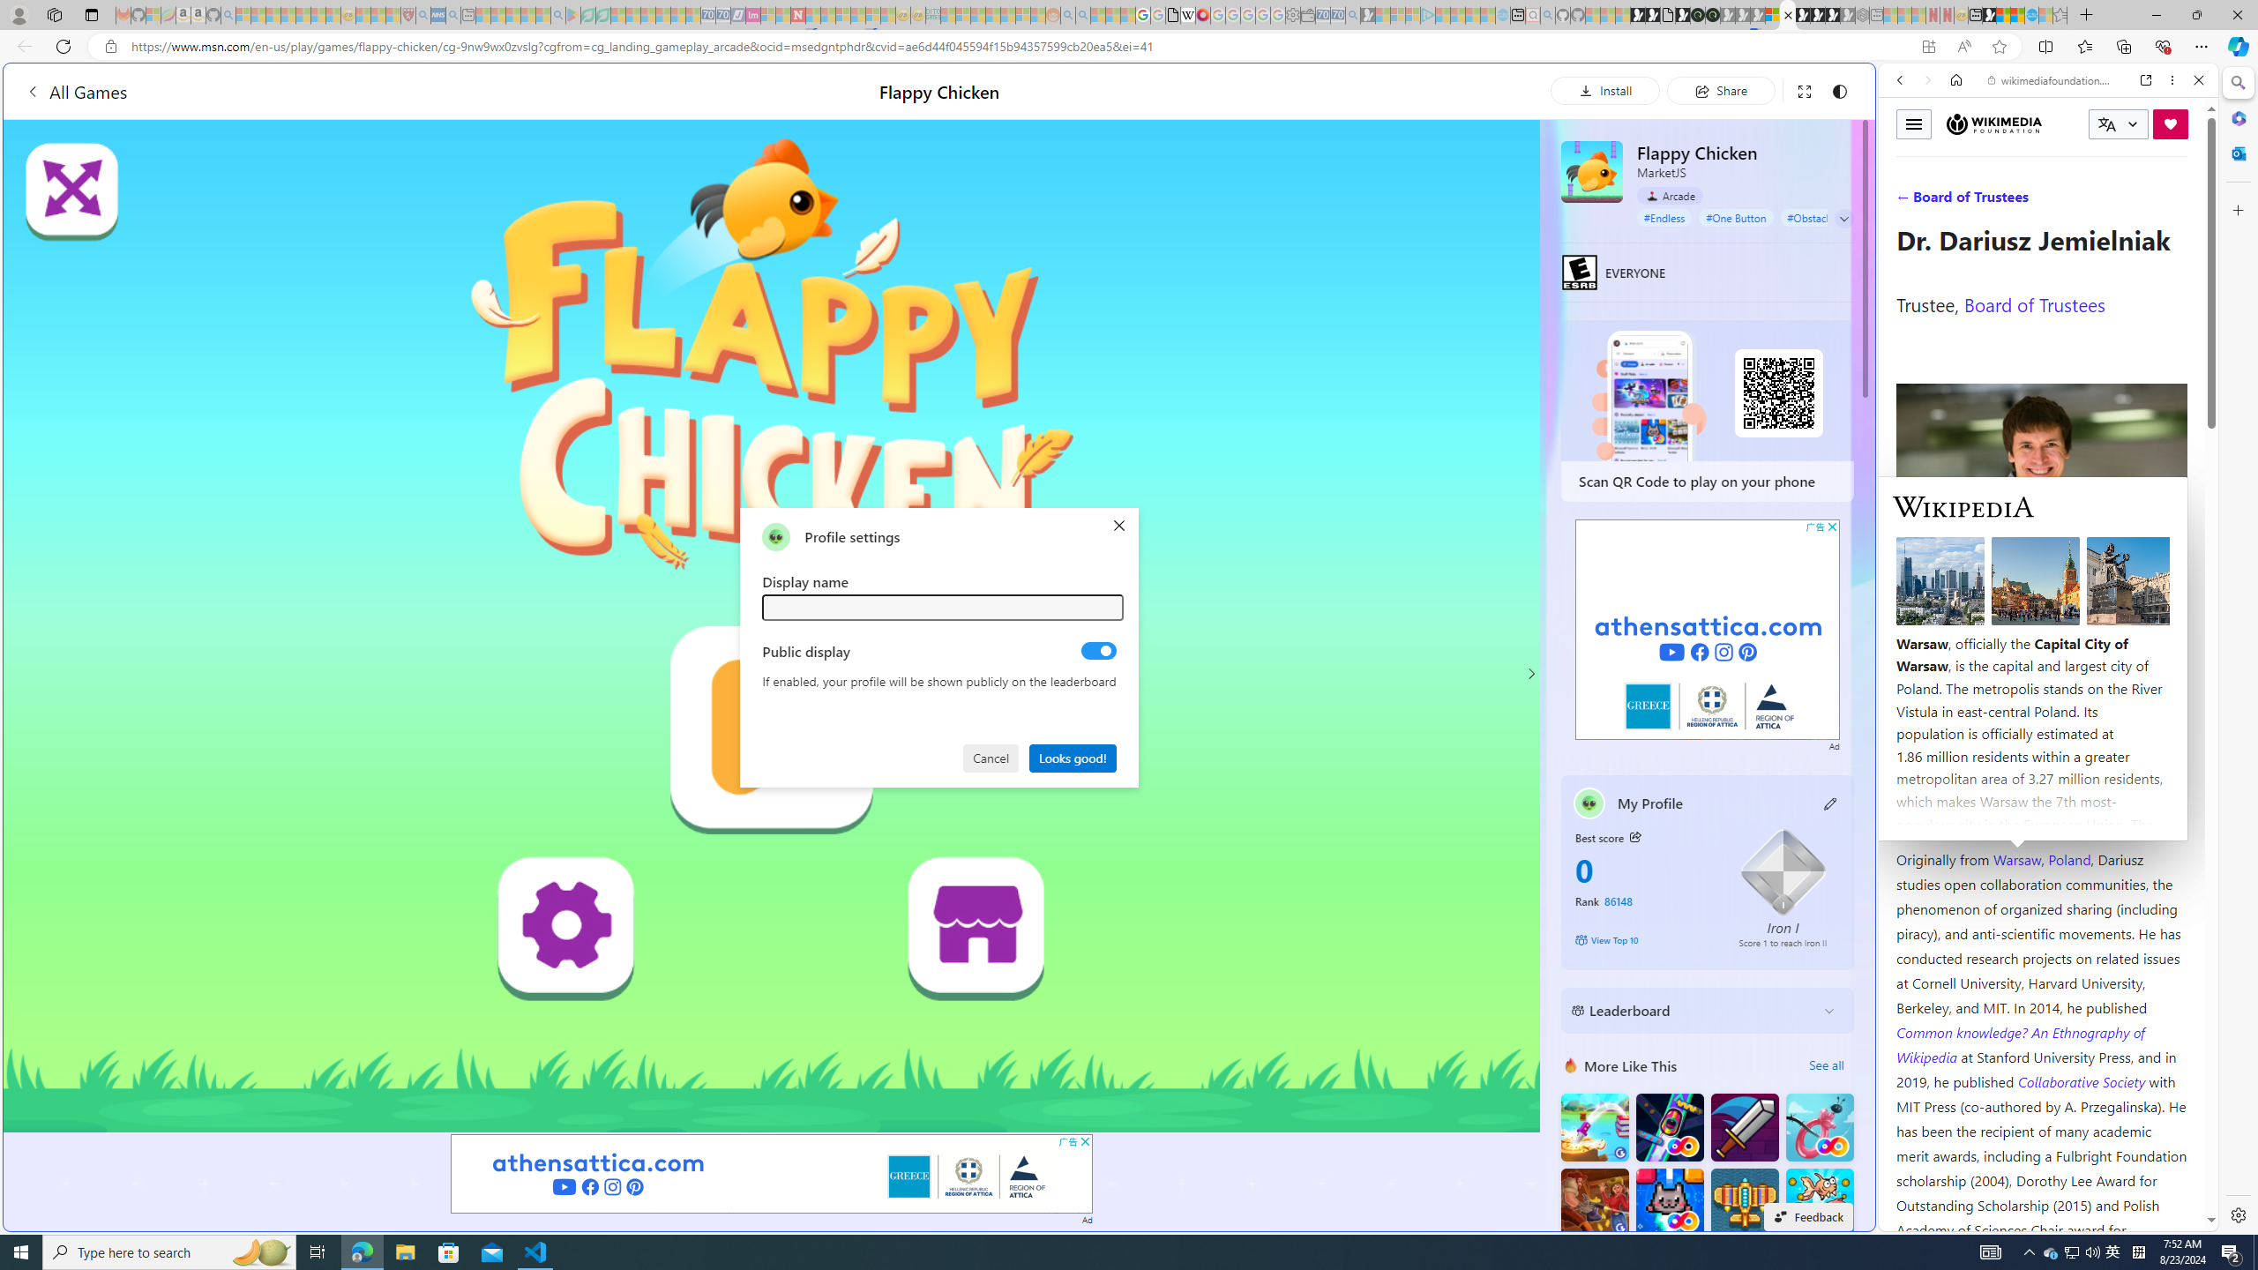 The width and height of the screenshot is (2258, 1270). What do you see at coordinates (797, 15) in the screenshot?
I see `Latest Politics News & Archive | Newsweek.com - Sleeping` at bounding box center [797, 15].